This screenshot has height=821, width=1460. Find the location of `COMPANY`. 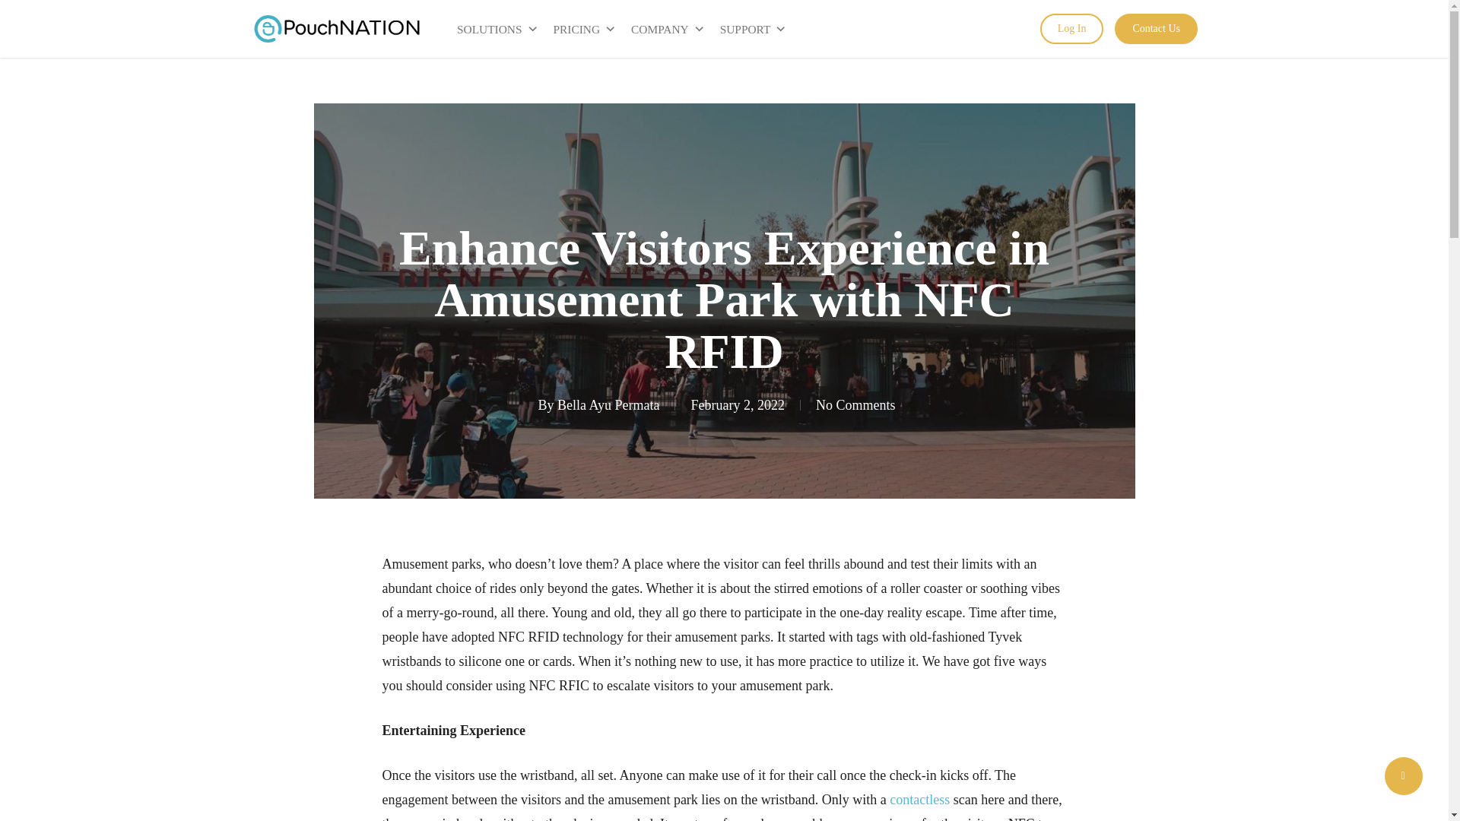

COMPANY is located at coordinates (668, 30).